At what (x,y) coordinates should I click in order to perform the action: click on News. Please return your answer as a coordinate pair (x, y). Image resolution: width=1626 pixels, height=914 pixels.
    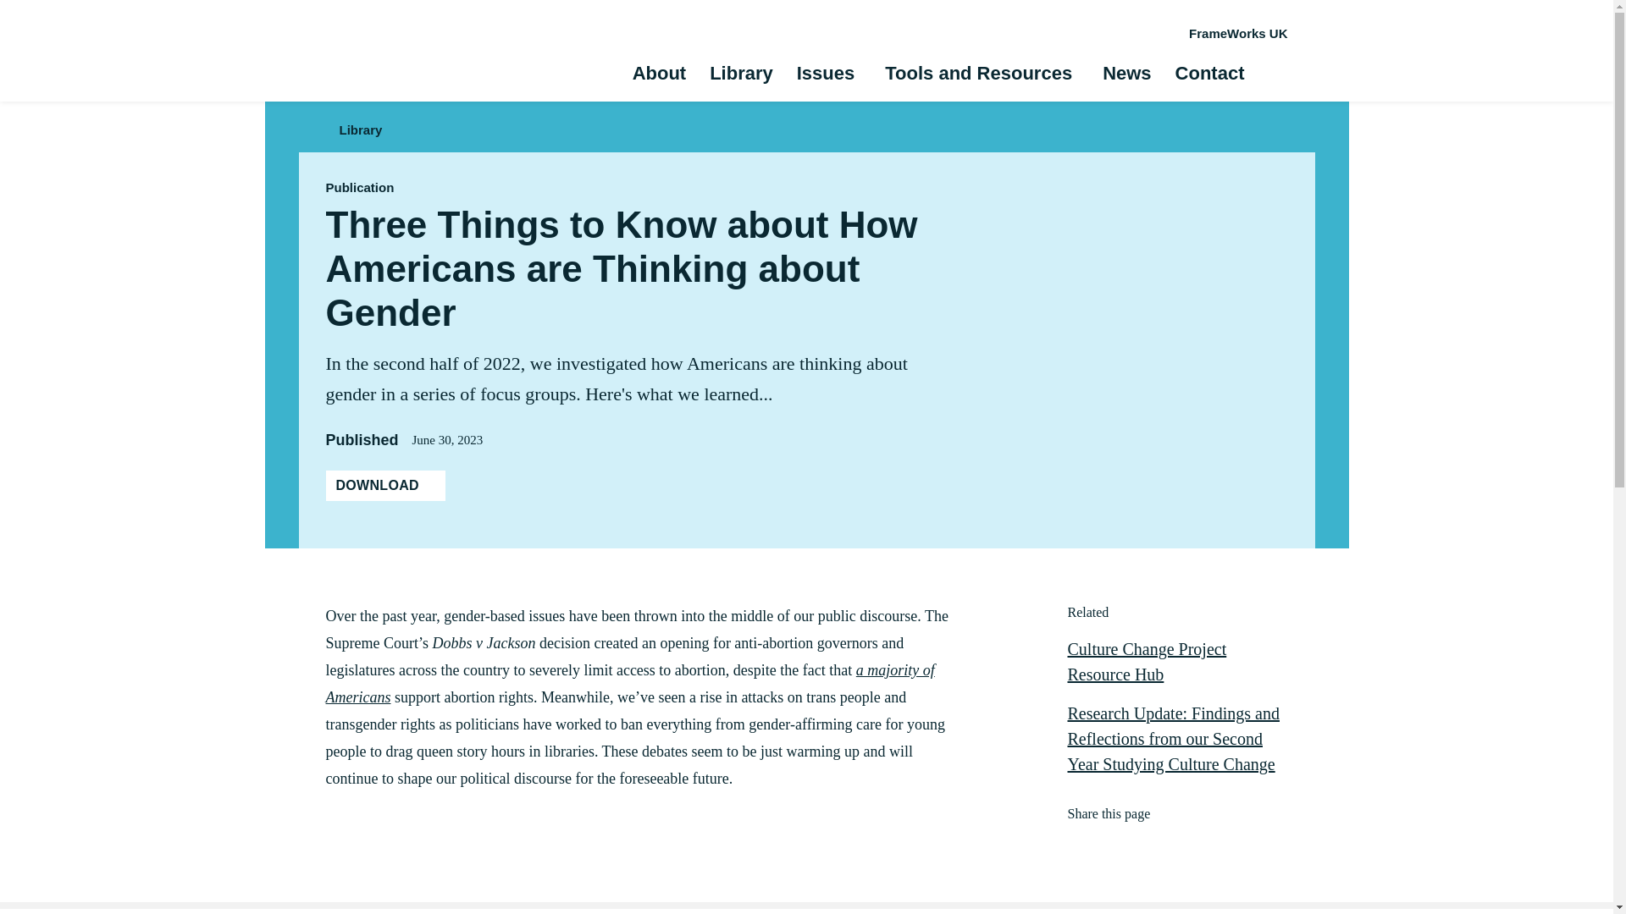
    Looking at the image, I should click on (1126, 74).